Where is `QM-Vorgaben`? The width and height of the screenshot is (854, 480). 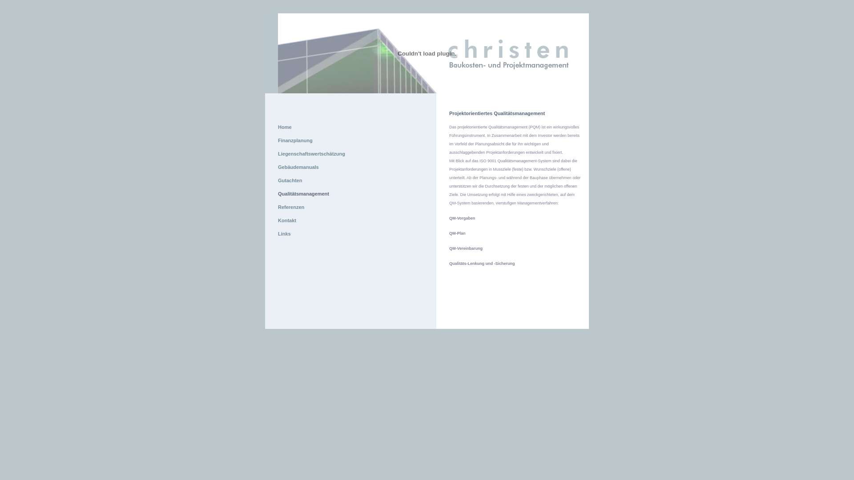
QM-Vorgaben is located at coordinates (462, 218).